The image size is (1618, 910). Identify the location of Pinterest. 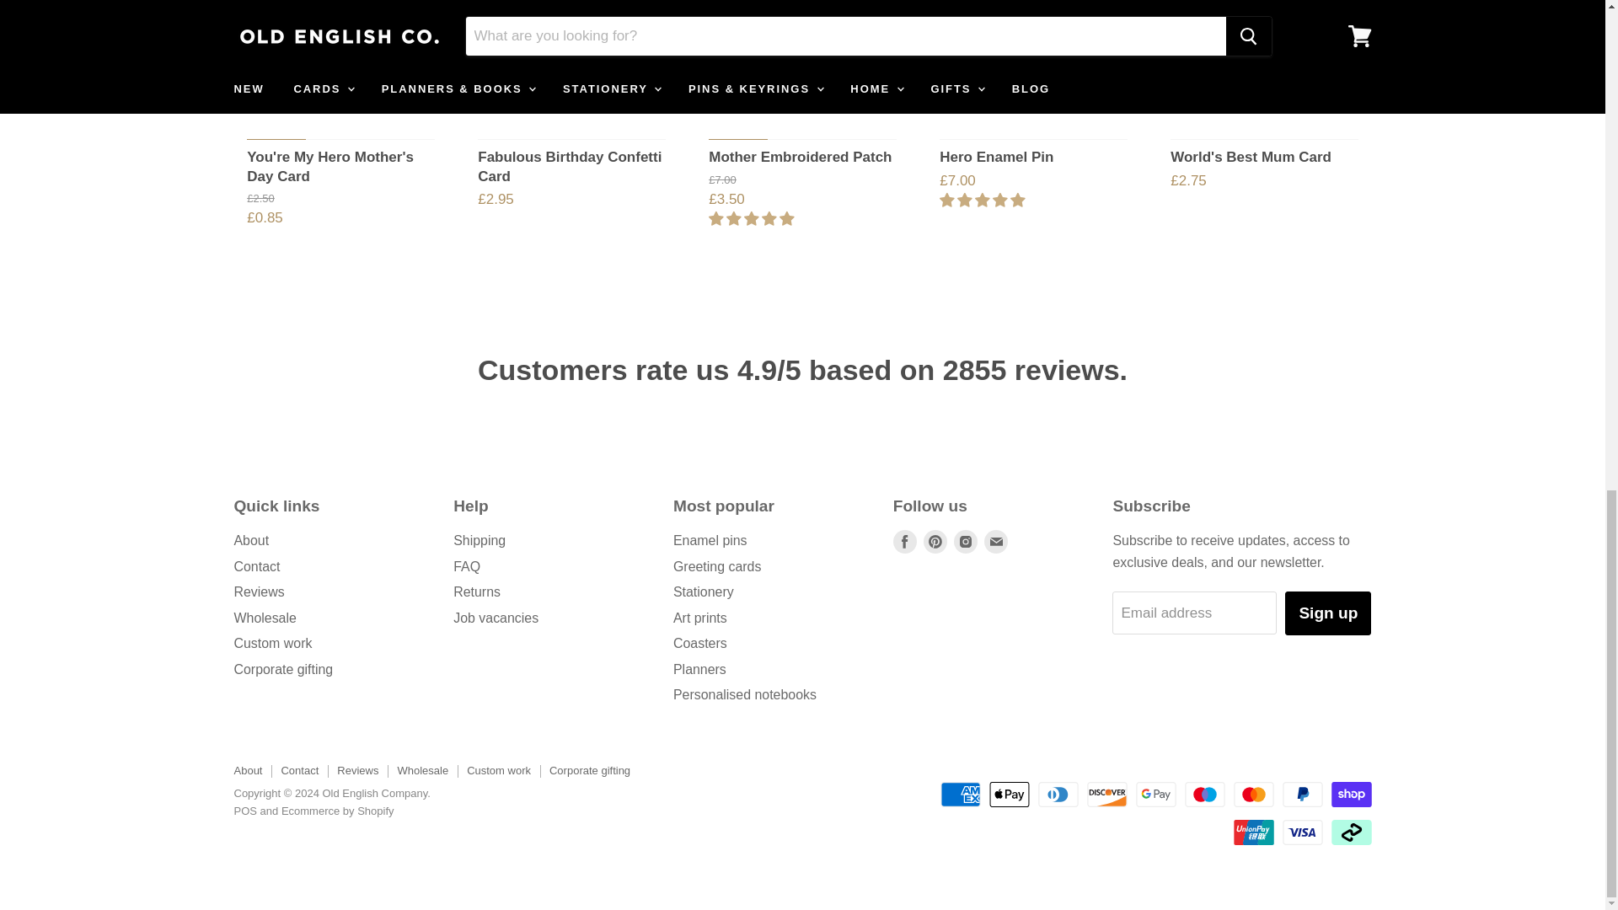
(935, 541).